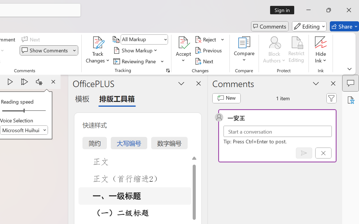 The width and height of the screenshot is (359, 224). What do you see at coordinates (10, 82) in the screenshot?
I see `Play` at bounding box center [10, 82].